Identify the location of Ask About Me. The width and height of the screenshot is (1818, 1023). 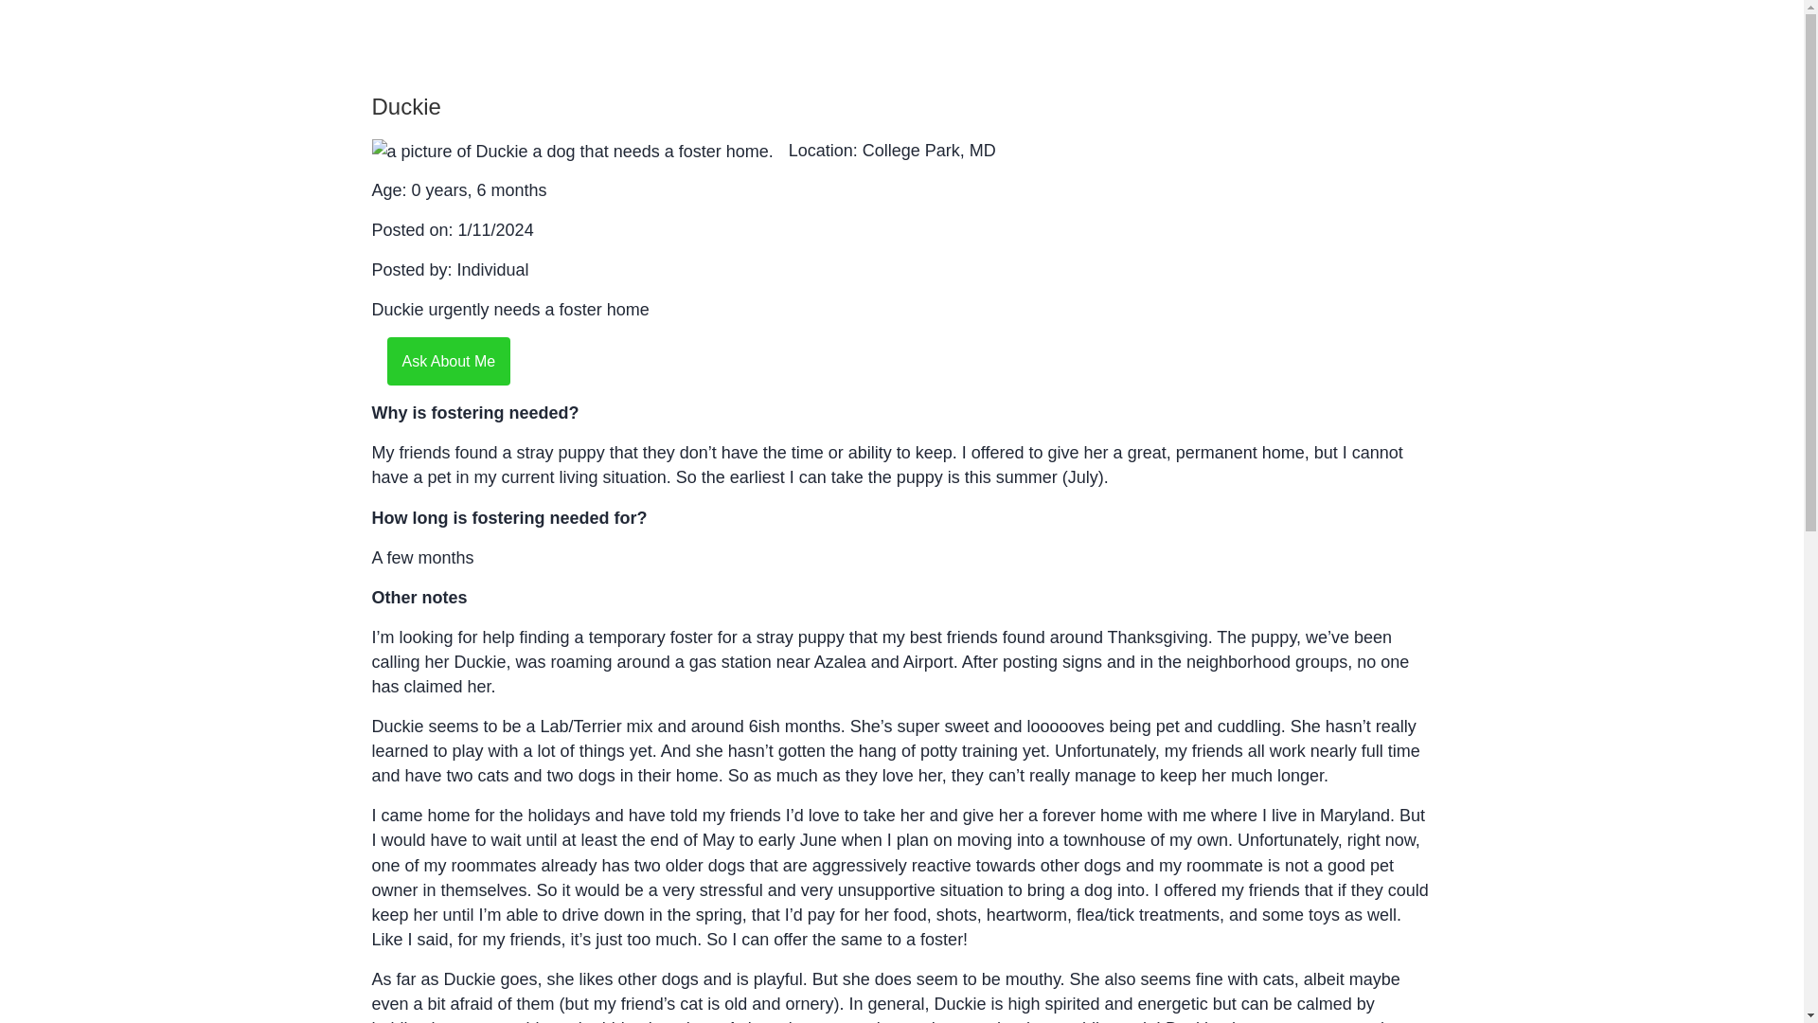
(448, 362).